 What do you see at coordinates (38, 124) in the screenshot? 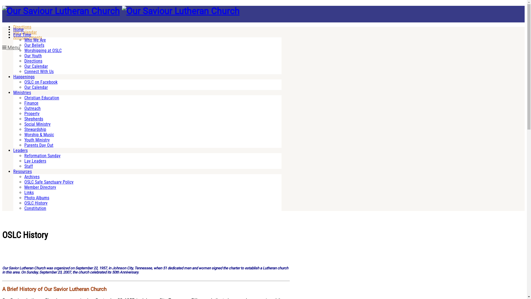
I see `Social Ministry` at bounding box center [38, 124].